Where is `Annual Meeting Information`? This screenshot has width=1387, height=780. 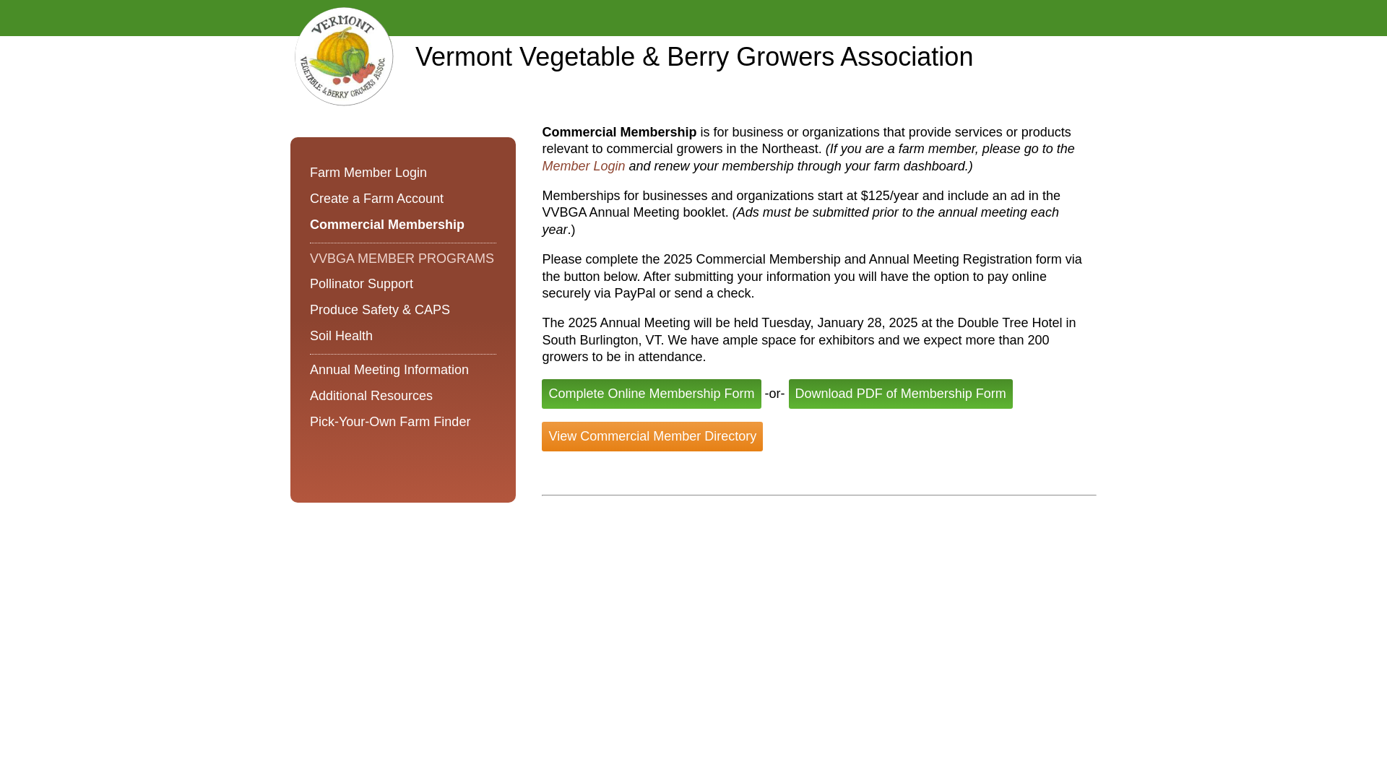
Annual Meeting Information is located at coordinates (403, 370).